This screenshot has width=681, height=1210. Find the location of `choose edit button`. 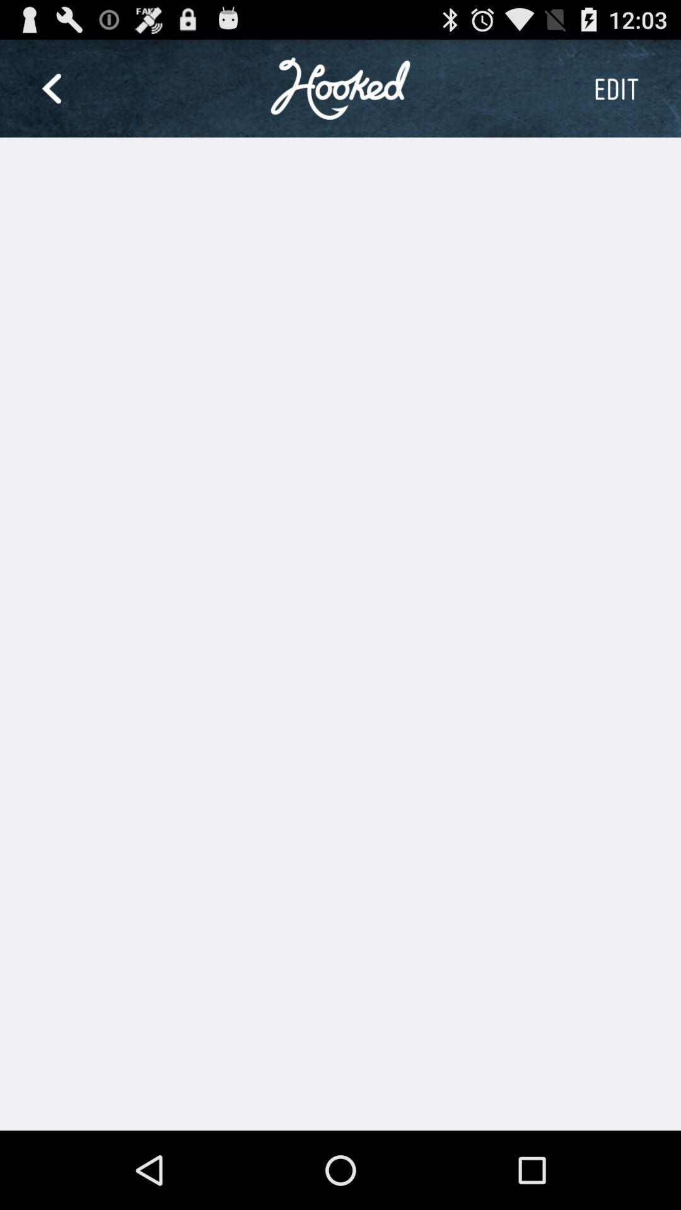

choose edit button is located at coordinates (616, 88).